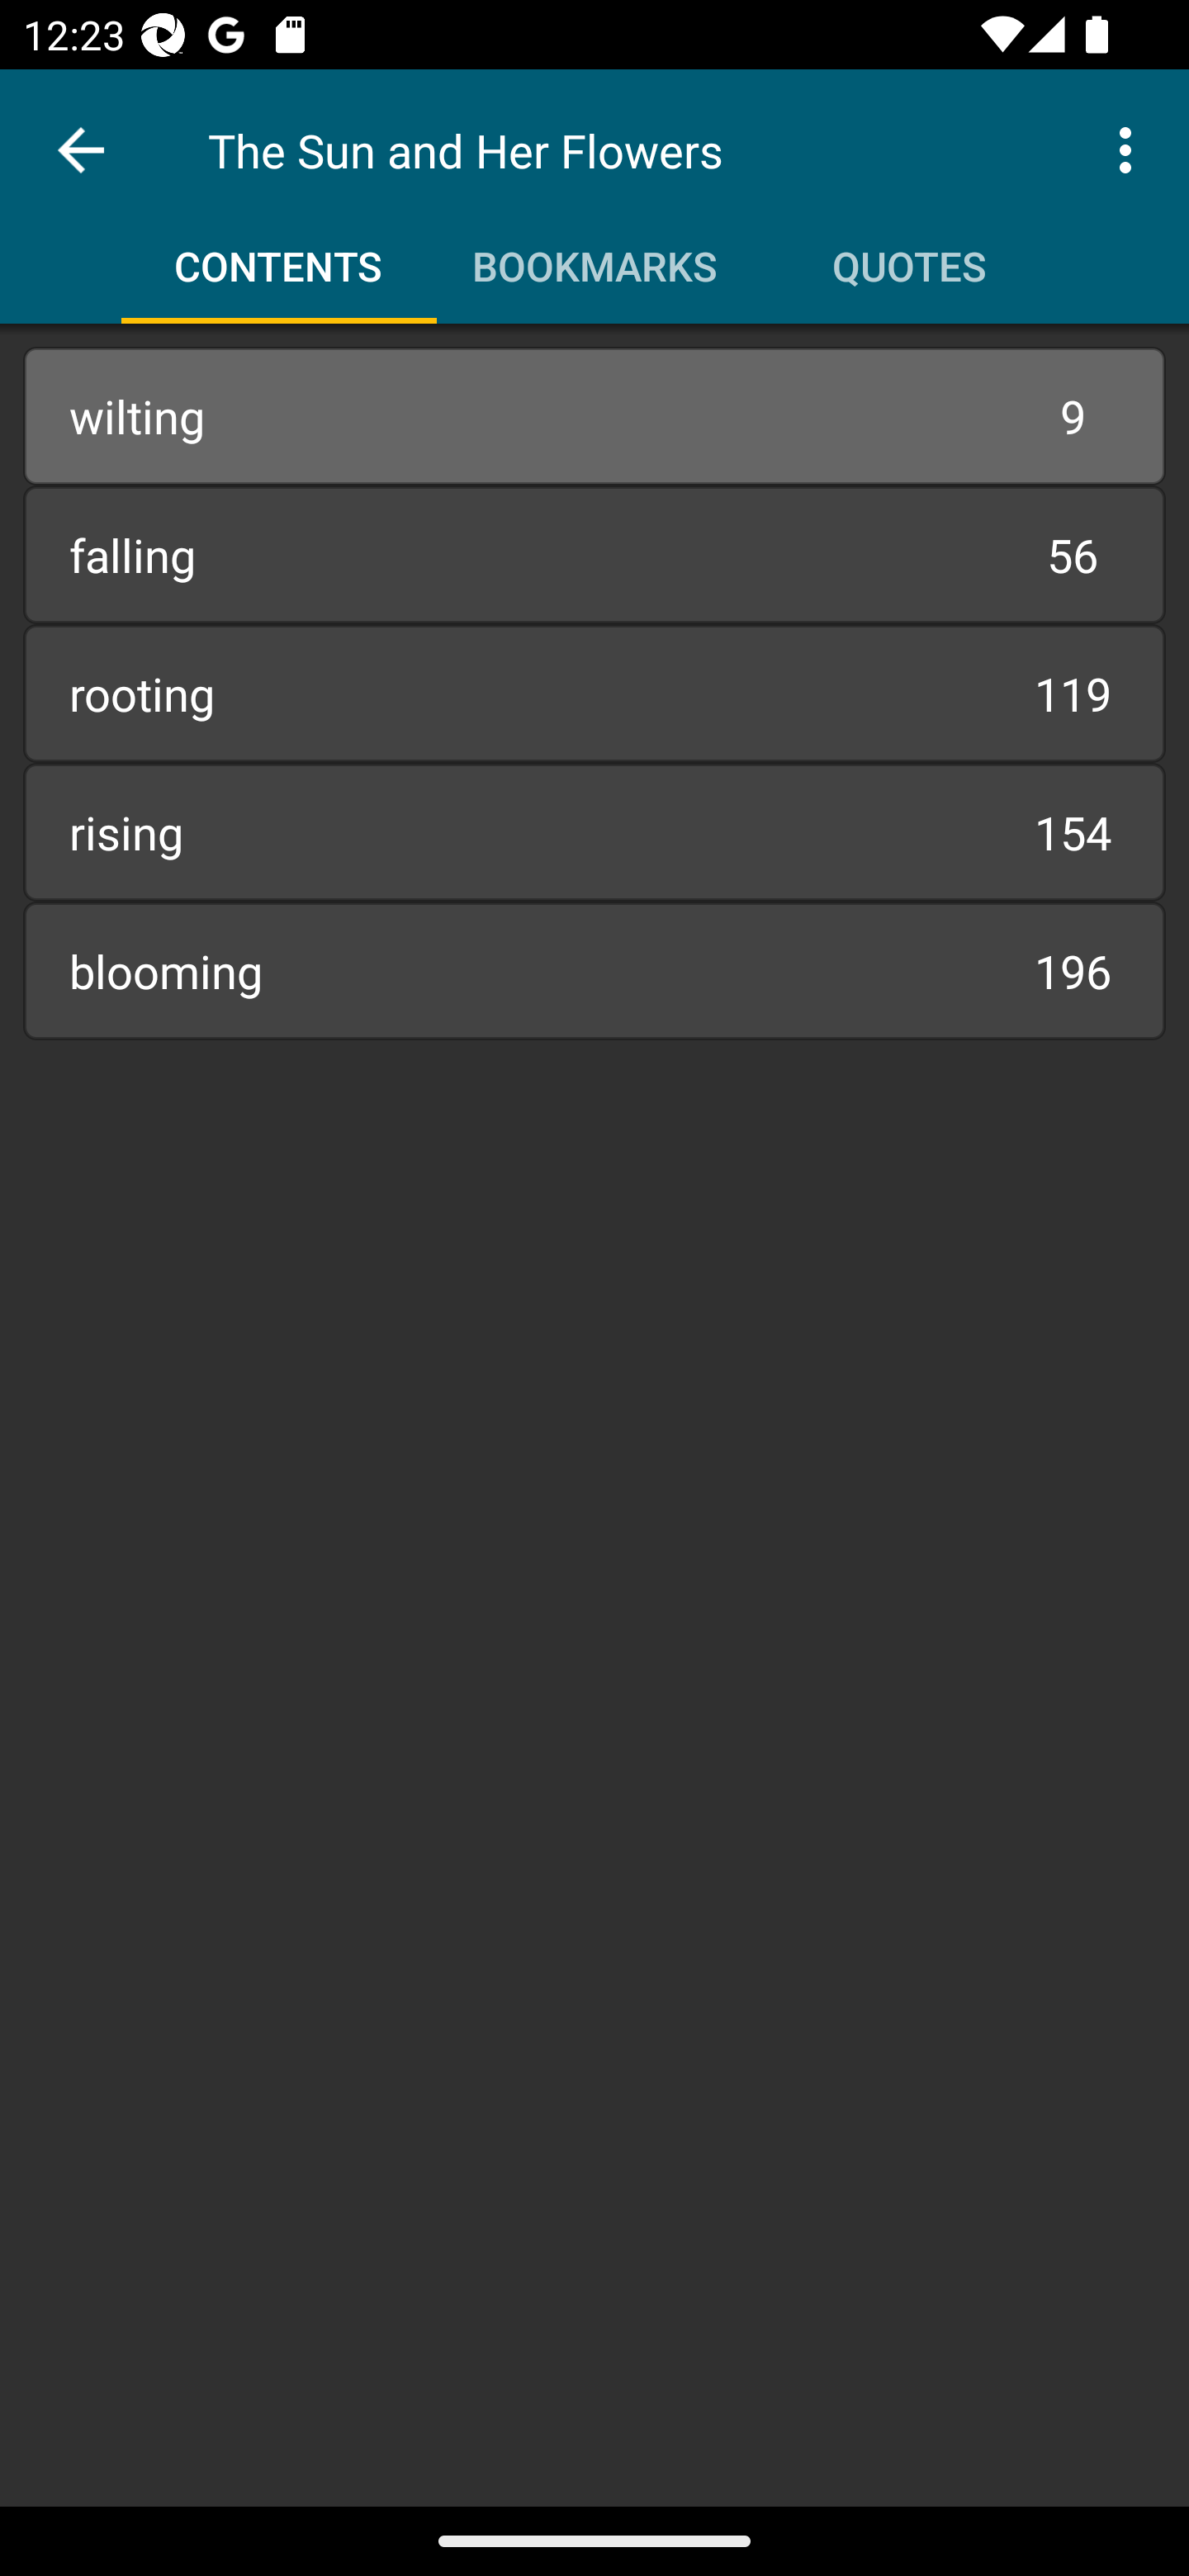 This screenshot has height=2576, width=1189. What do you see at coordinates (594, 693) in the screenshot?
I see `rooting 119` at bounding box center [594, 693].